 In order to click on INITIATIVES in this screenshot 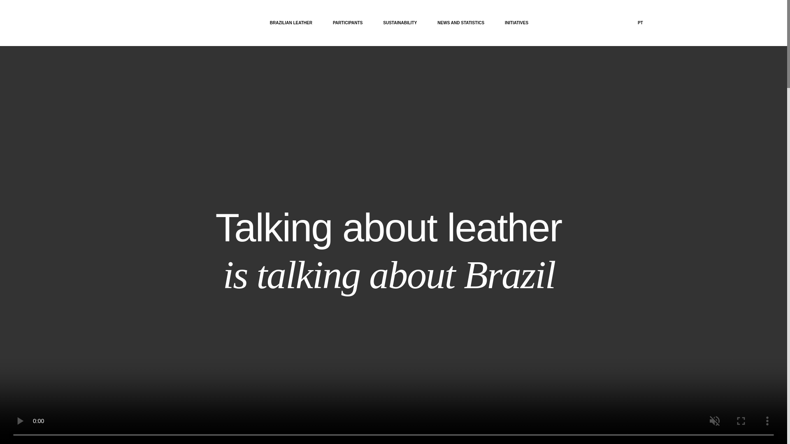, I will do `click(516, 23)`.